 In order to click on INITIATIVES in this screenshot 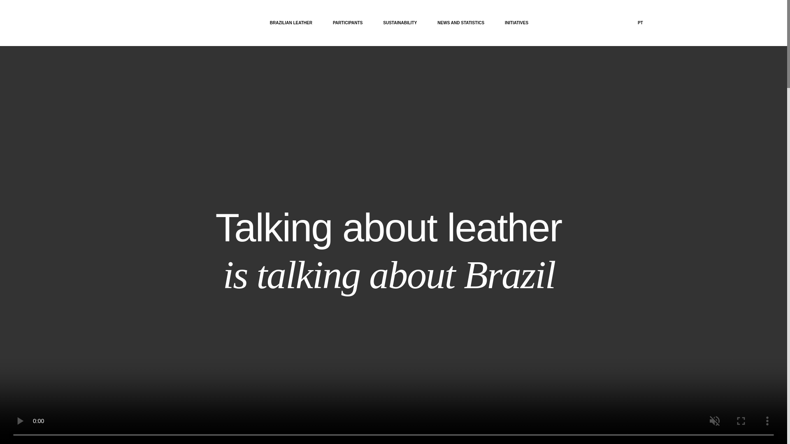, I will do `click(516, 23)`.